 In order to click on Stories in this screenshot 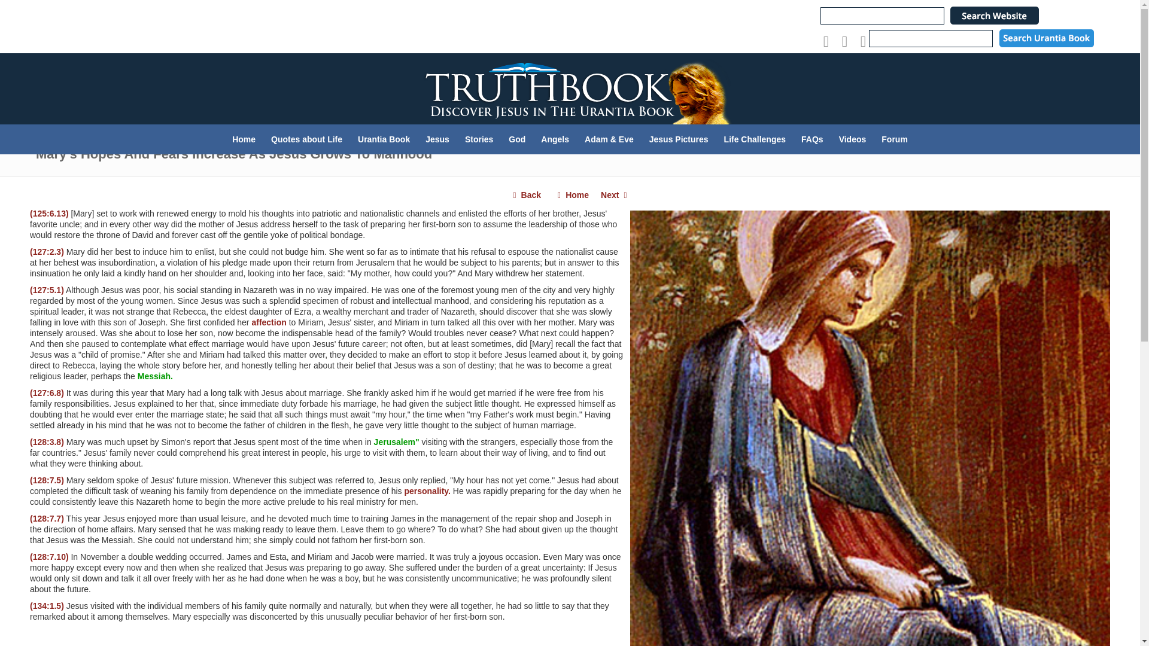, I will do `click(479, 139)`.